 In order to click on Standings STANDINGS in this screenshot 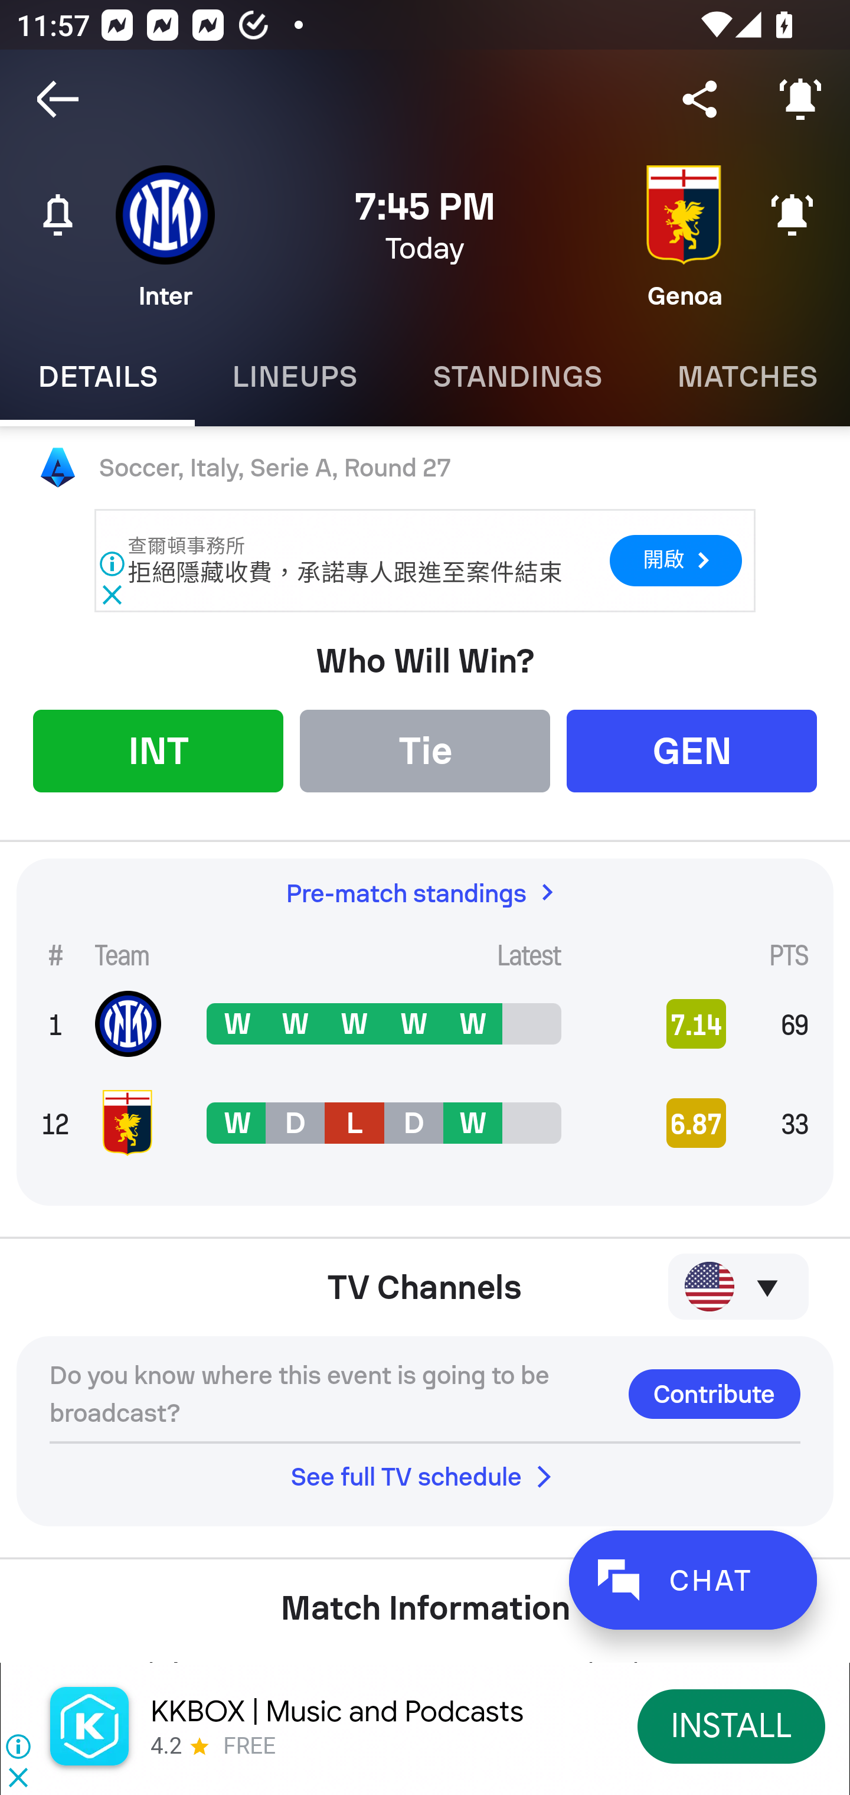, I will do `click(517, 377)`.